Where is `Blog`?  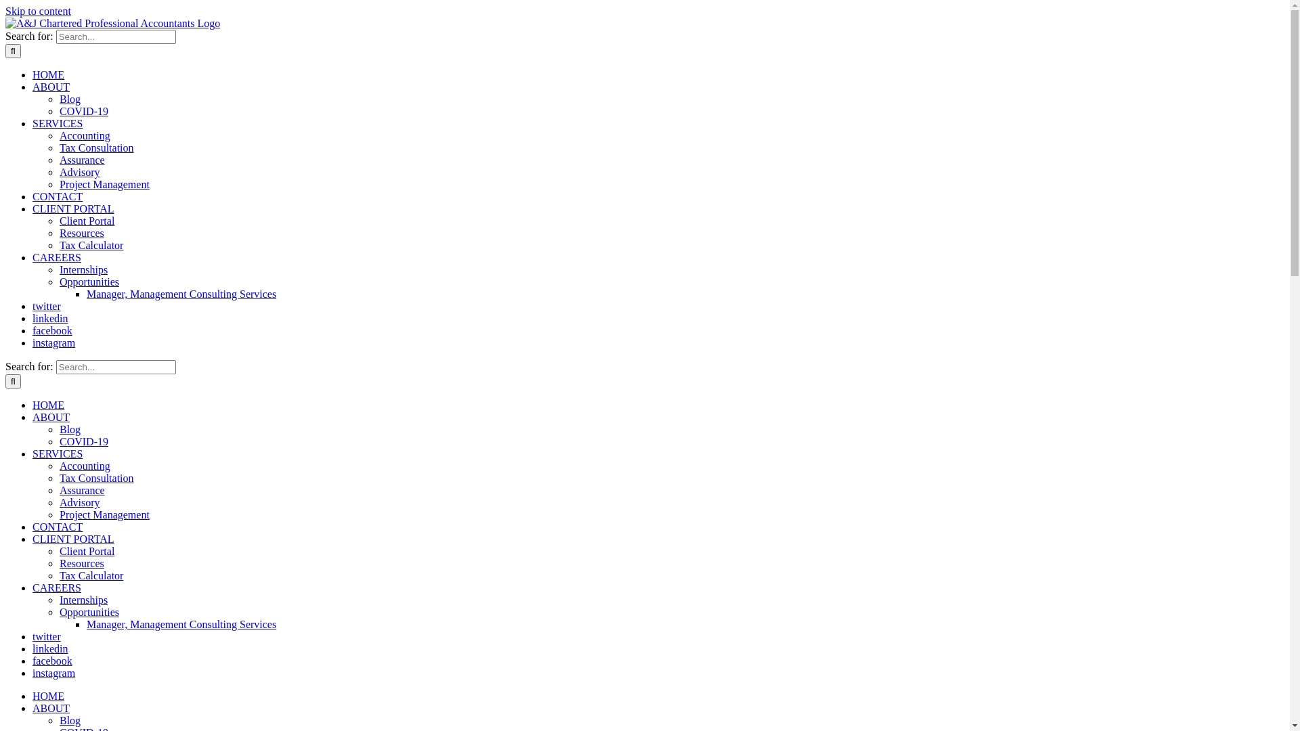 Blog is located at coordinates (70, 99).